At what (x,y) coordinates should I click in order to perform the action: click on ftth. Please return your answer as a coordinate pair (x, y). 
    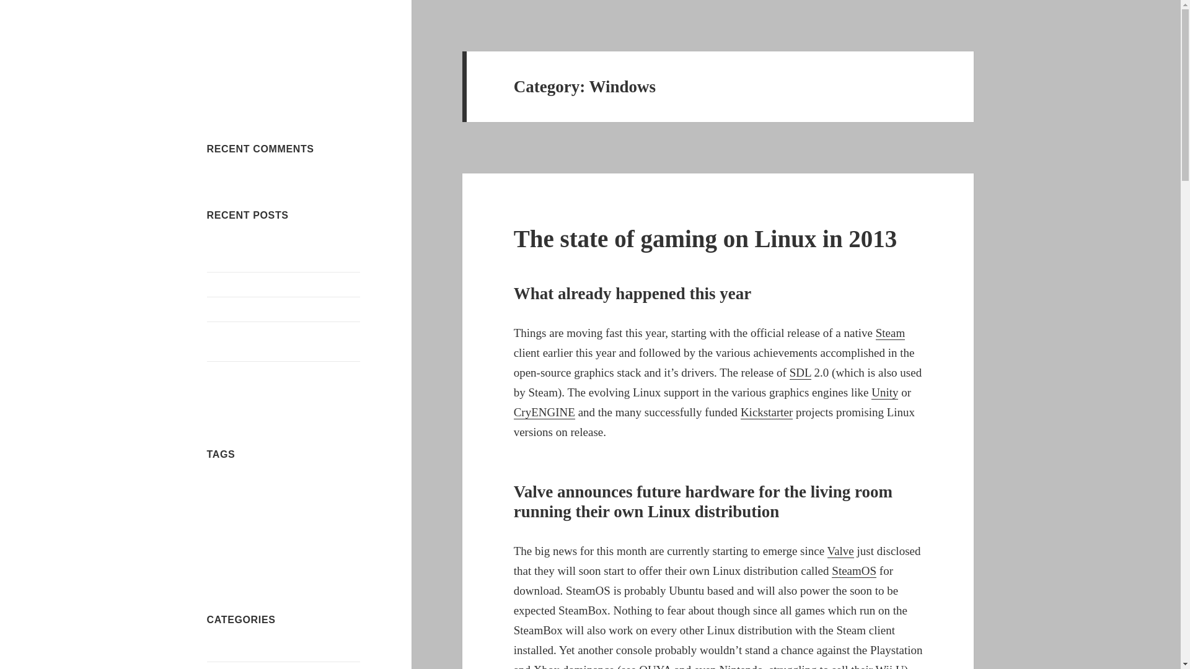
    Looking at the image, I should click on (337, 485).